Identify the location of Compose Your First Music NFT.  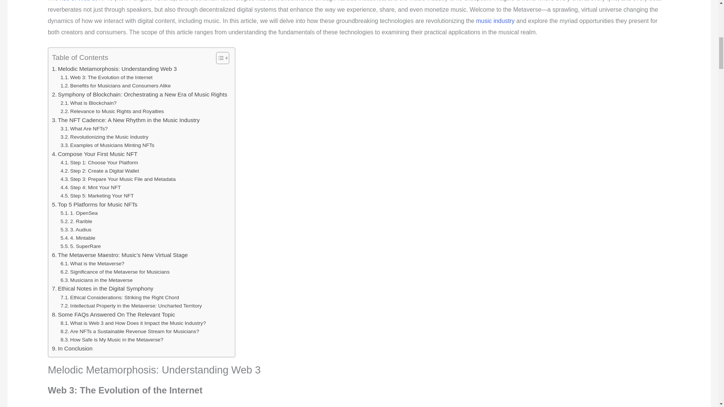
(95, 154).